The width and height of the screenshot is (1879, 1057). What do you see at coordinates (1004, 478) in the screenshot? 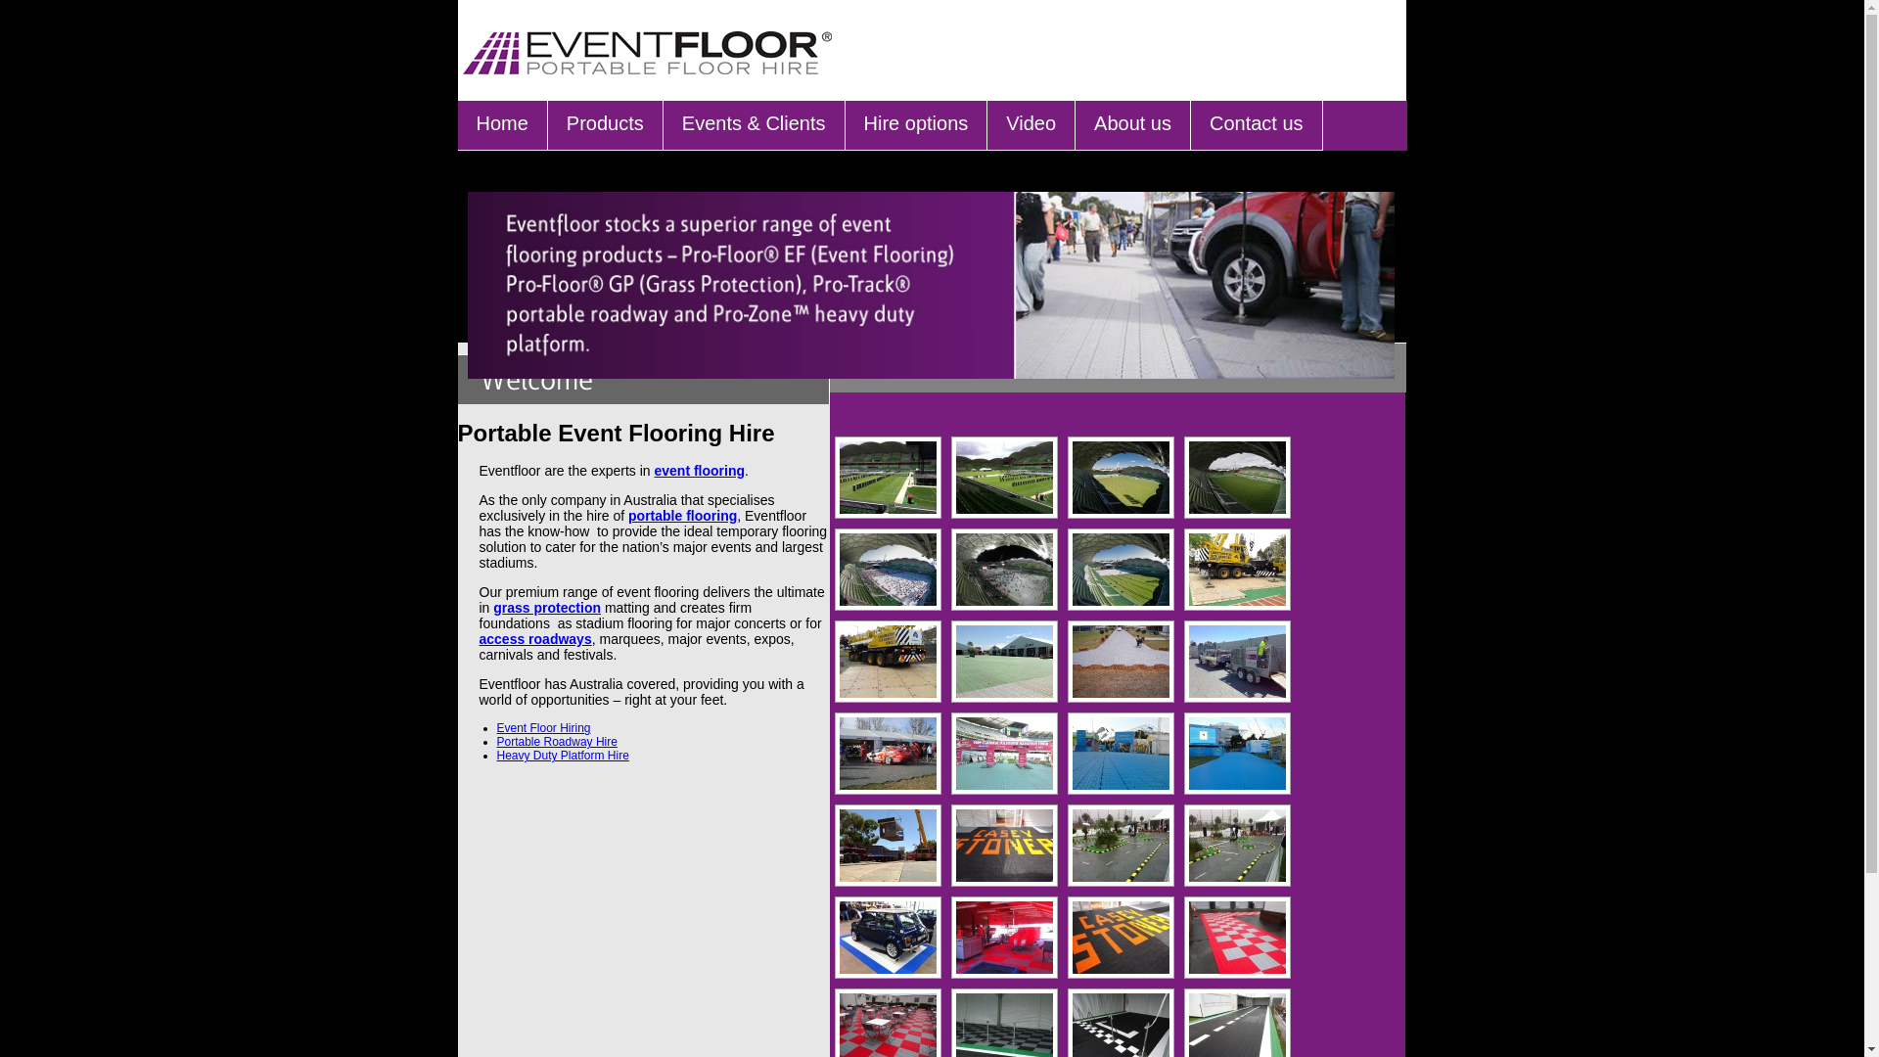
I see `413aami-park-` at bounding box center [1004, 478].